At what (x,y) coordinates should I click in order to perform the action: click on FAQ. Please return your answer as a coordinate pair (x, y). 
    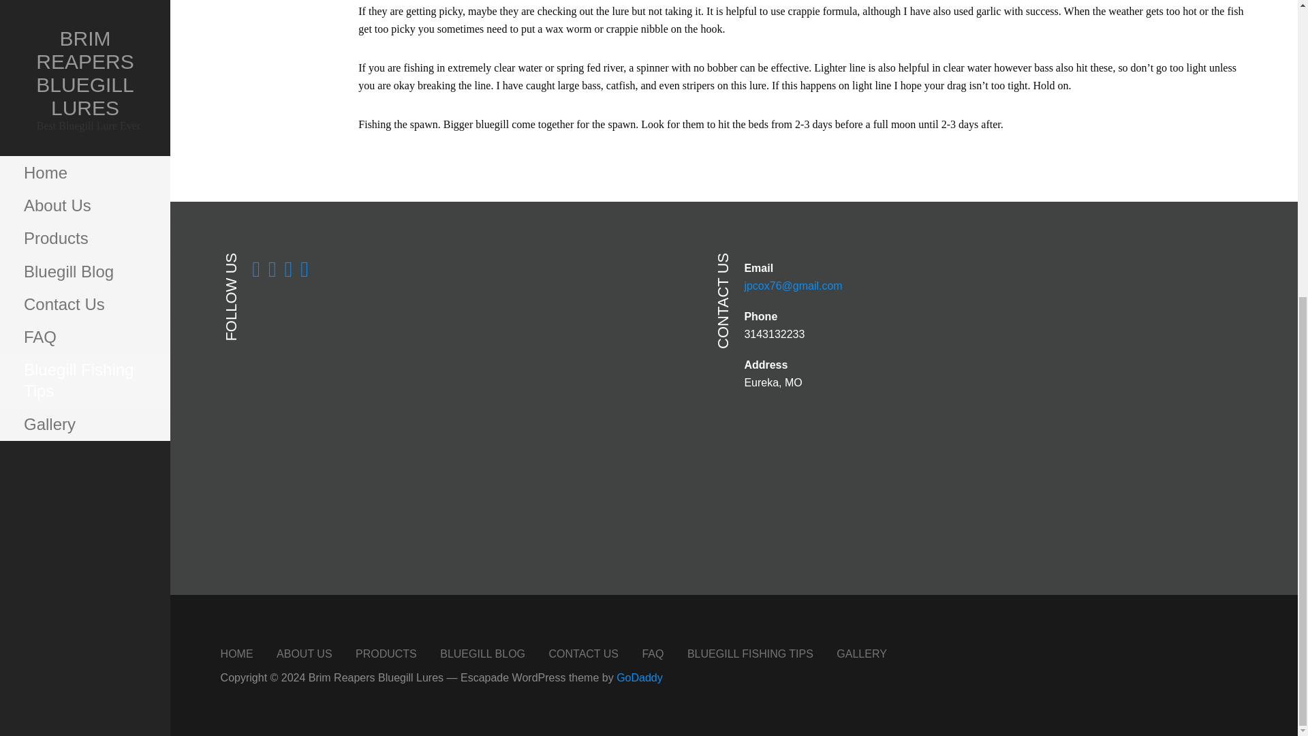
    Looking at the image, I should click on (653, 654).